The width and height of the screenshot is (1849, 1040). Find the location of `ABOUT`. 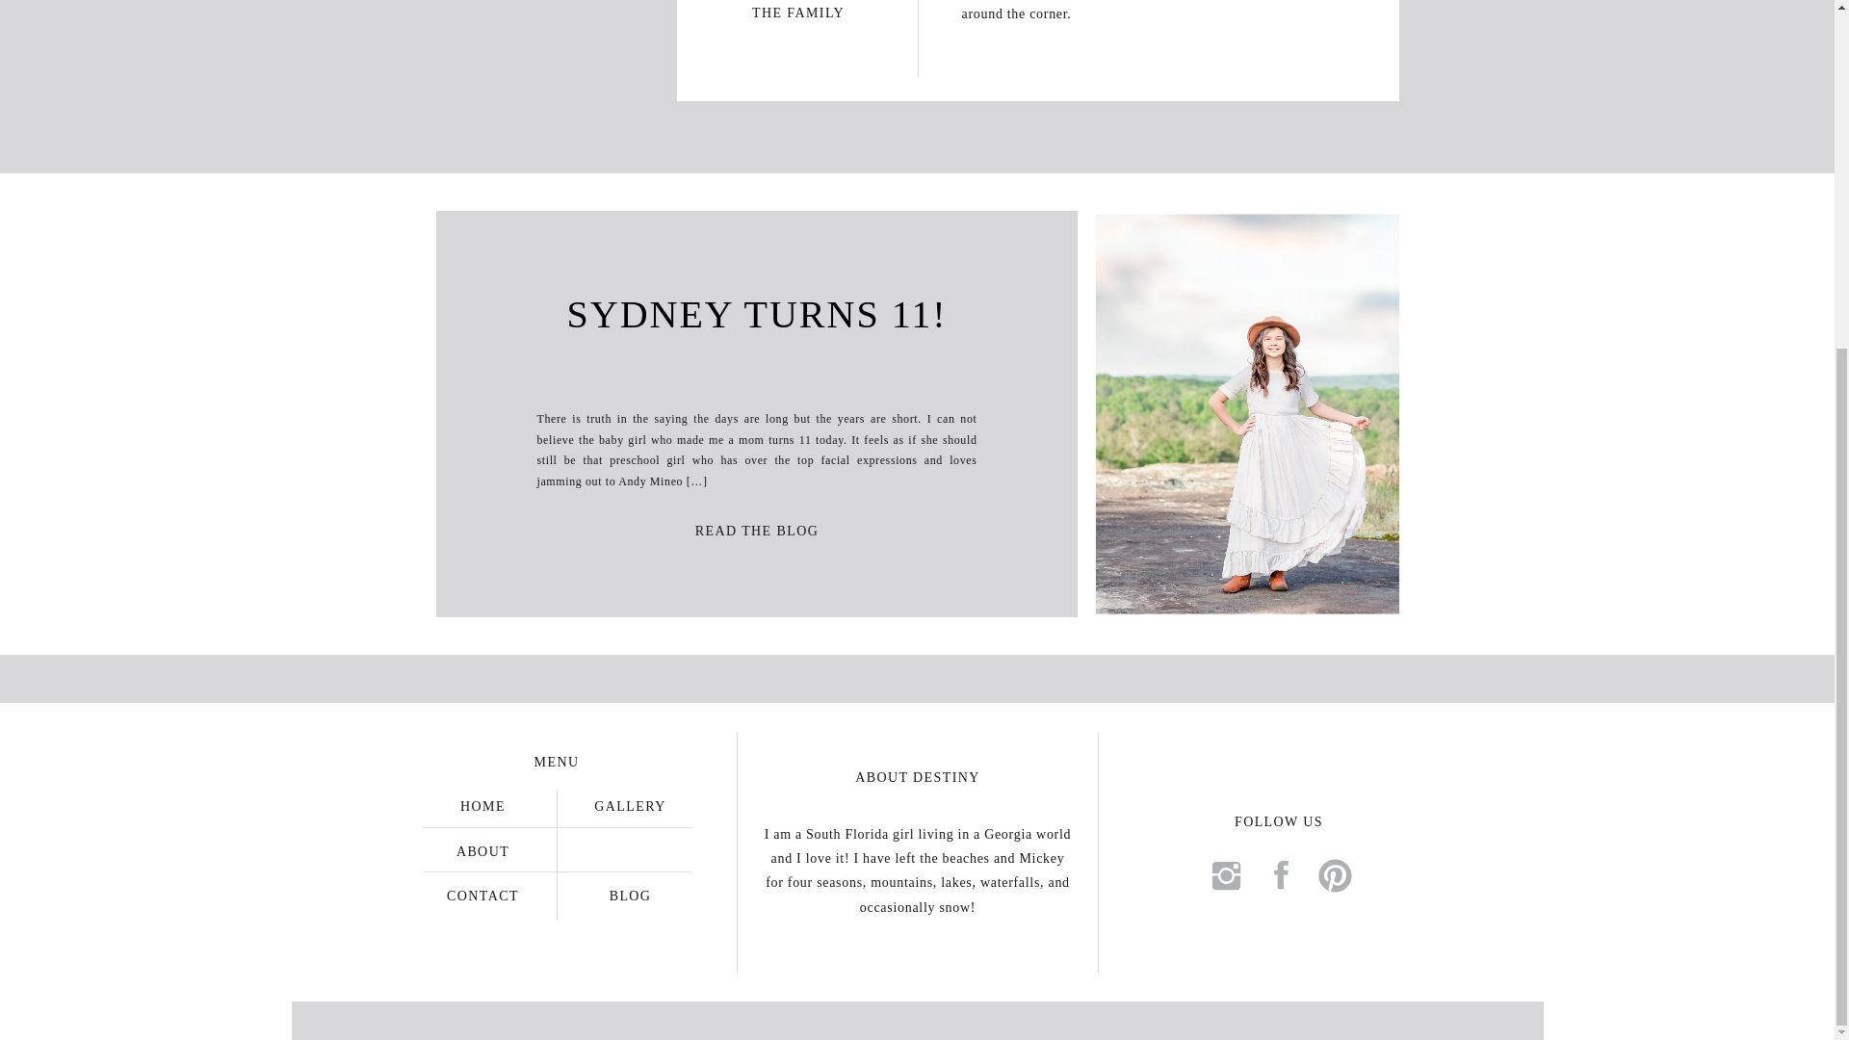

ABOUT is located at coordinates (483, 849).